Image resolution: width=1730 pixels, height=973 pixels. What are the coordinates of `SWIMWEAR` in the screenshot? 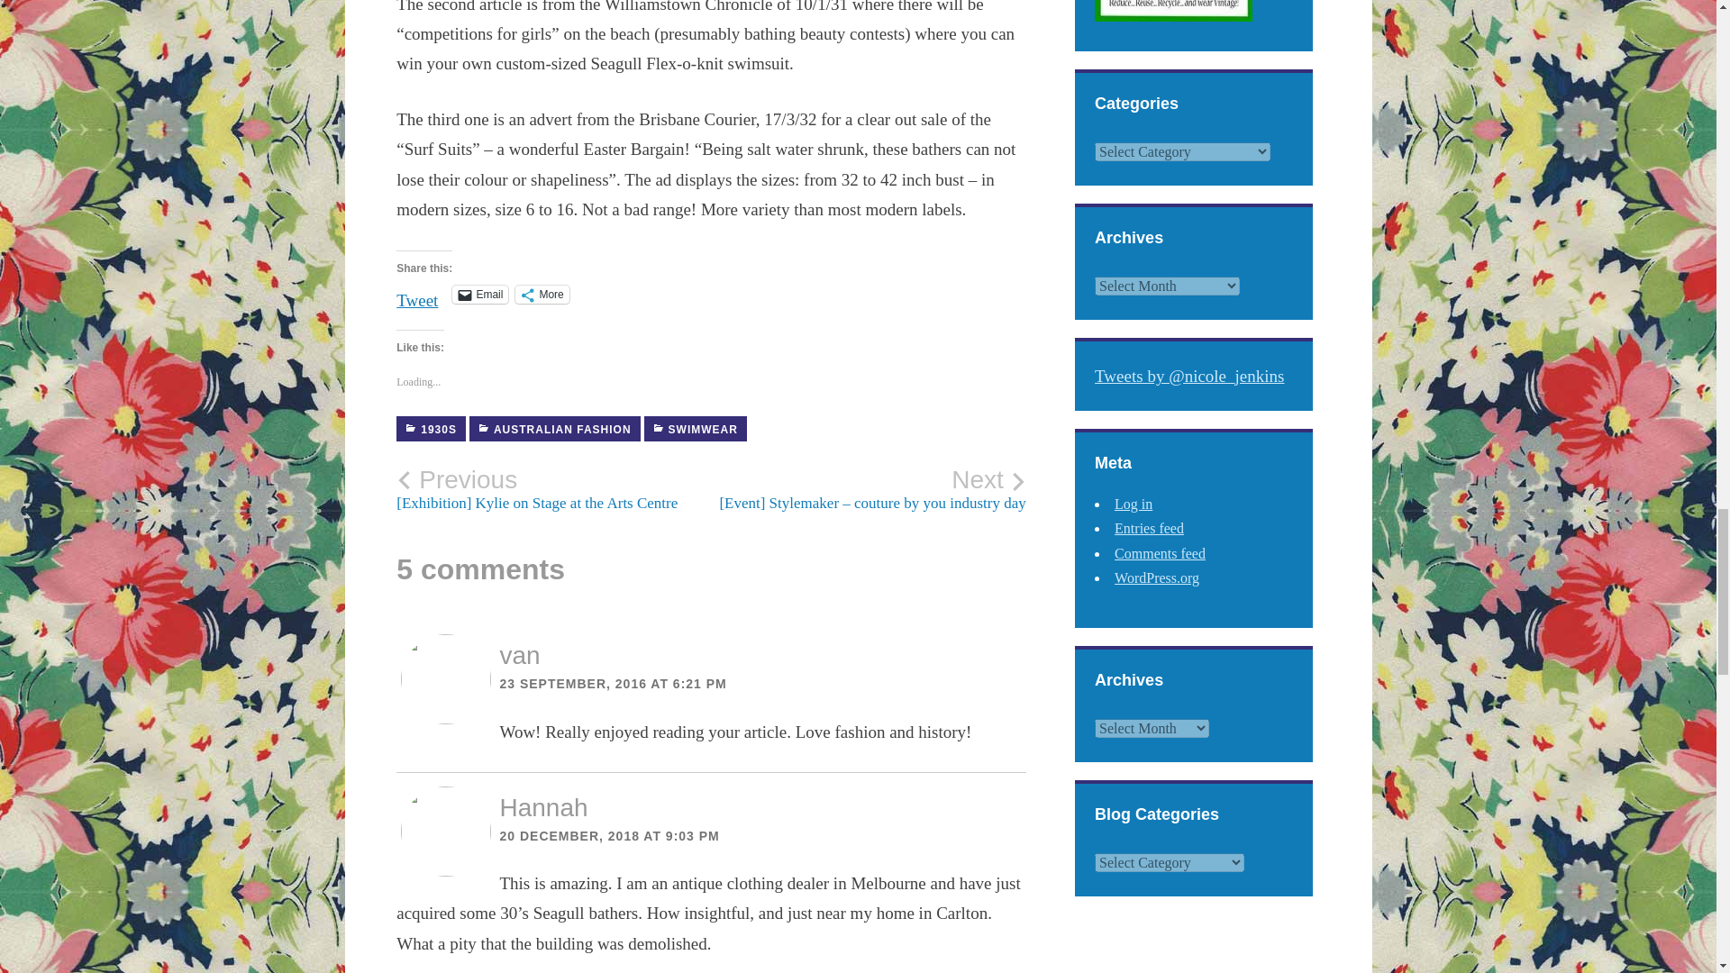 It's located at (696, 429).